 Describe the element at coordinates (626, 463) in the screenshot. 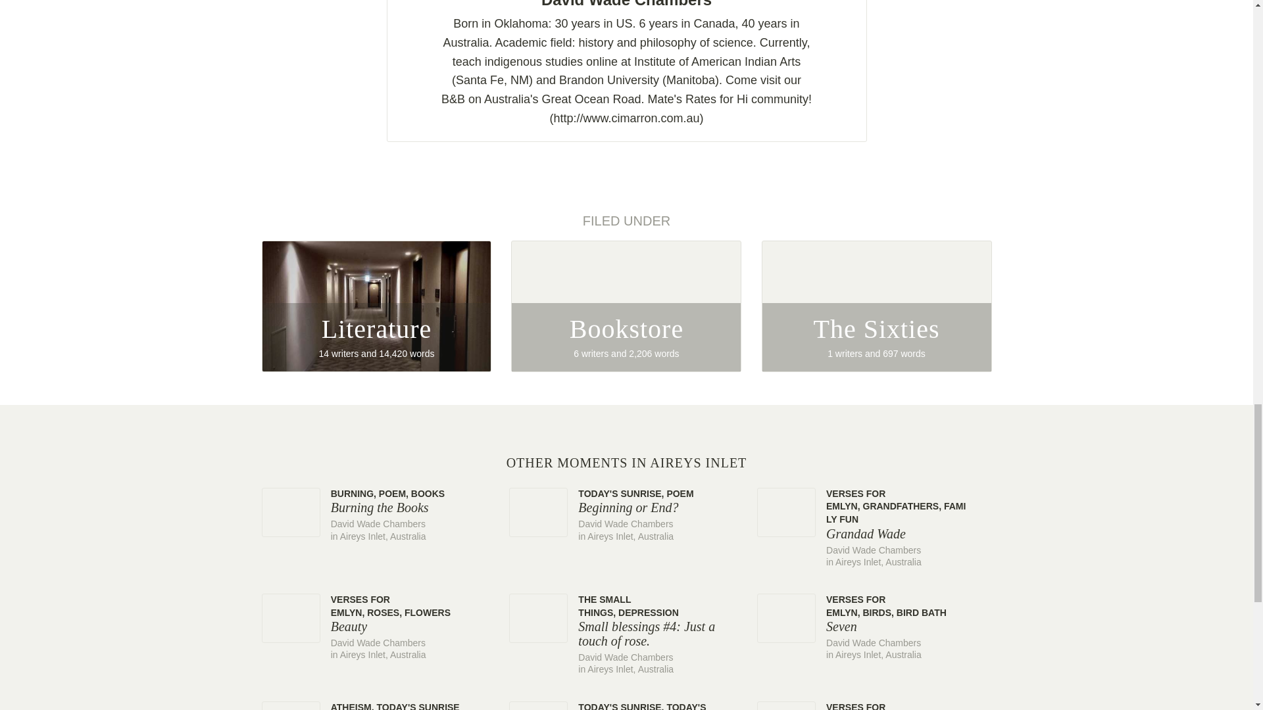

I see `David Wade Chambers` at that location.